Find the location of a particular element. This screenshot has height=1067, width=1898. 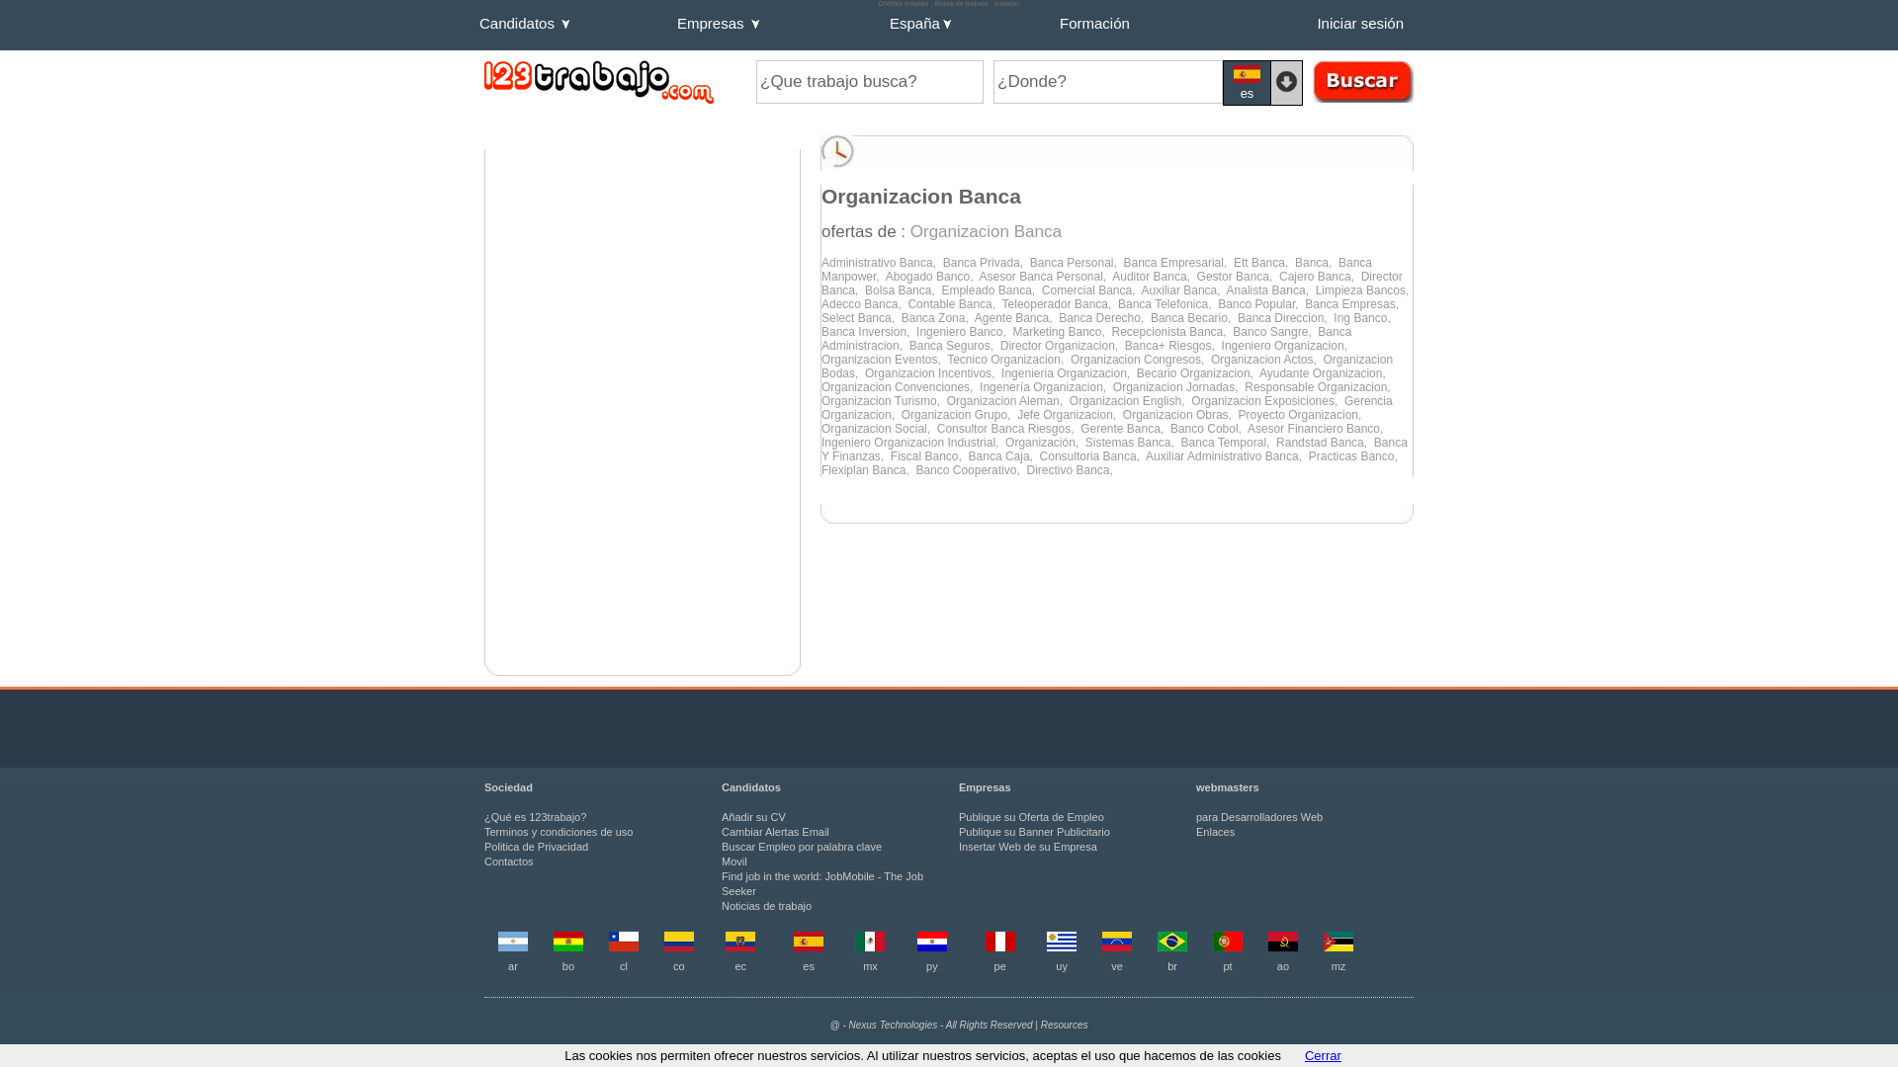

ofertas trabajo argentina is located at coordinates (513, 947).